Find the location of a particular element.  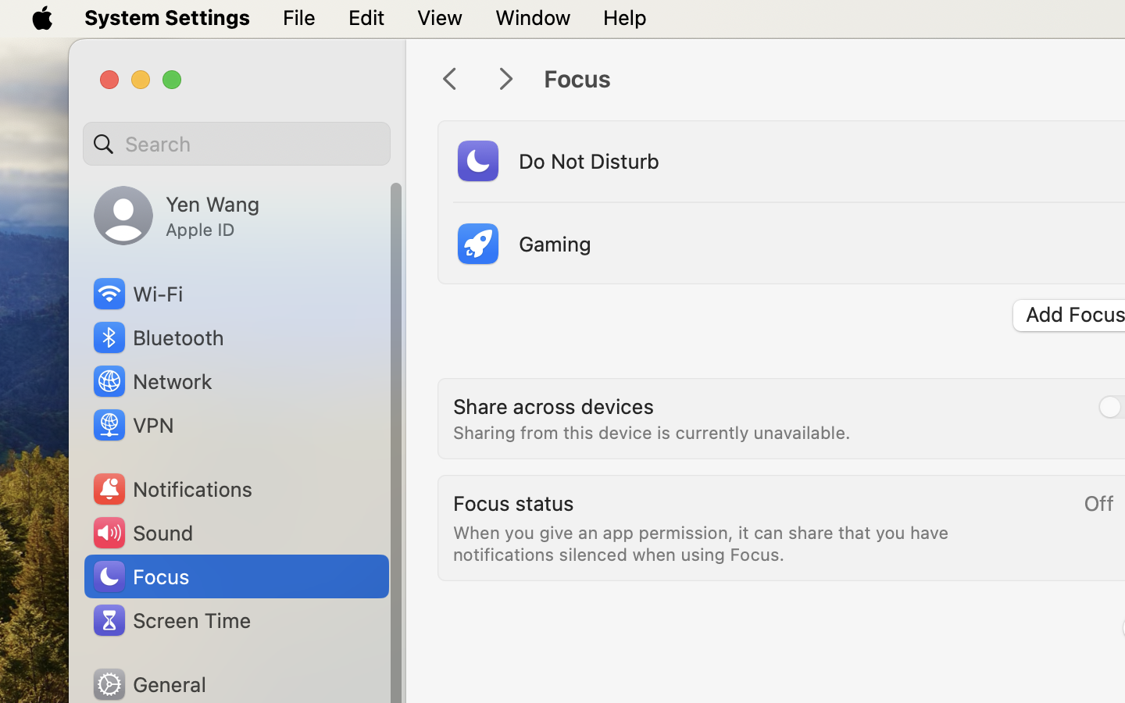

Network is located at coordinates (152, 381).